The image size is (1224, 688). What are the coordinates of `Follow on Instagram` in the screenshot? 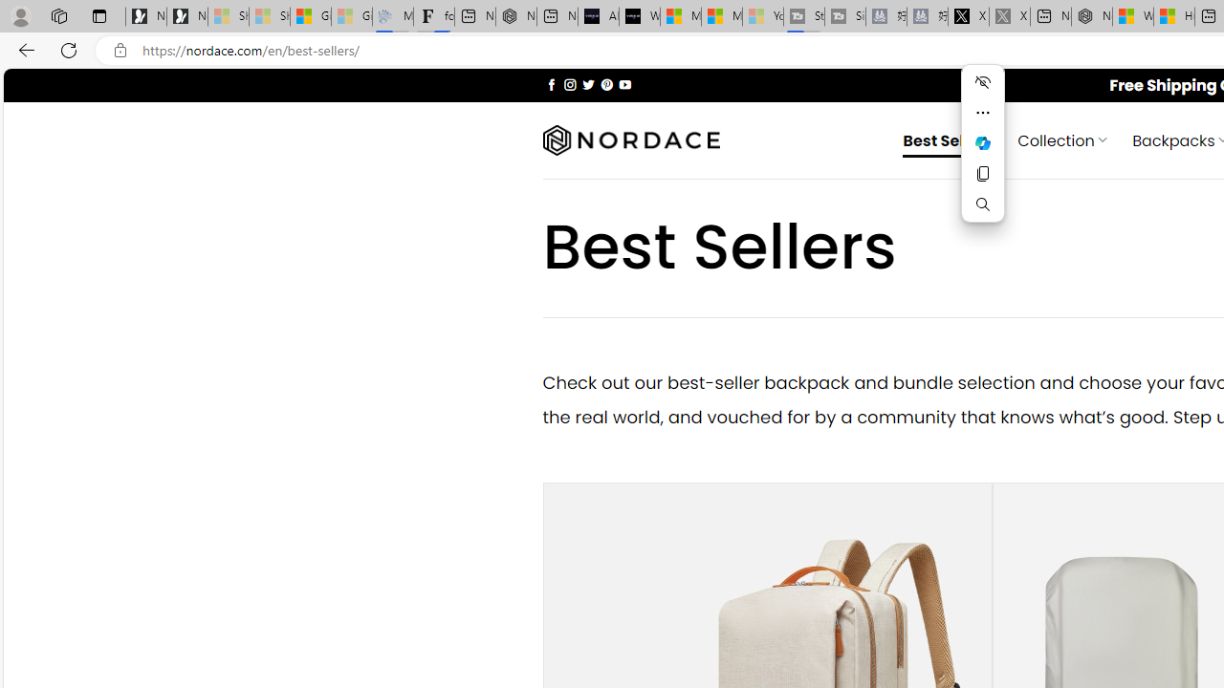 It's located at (570, 84).